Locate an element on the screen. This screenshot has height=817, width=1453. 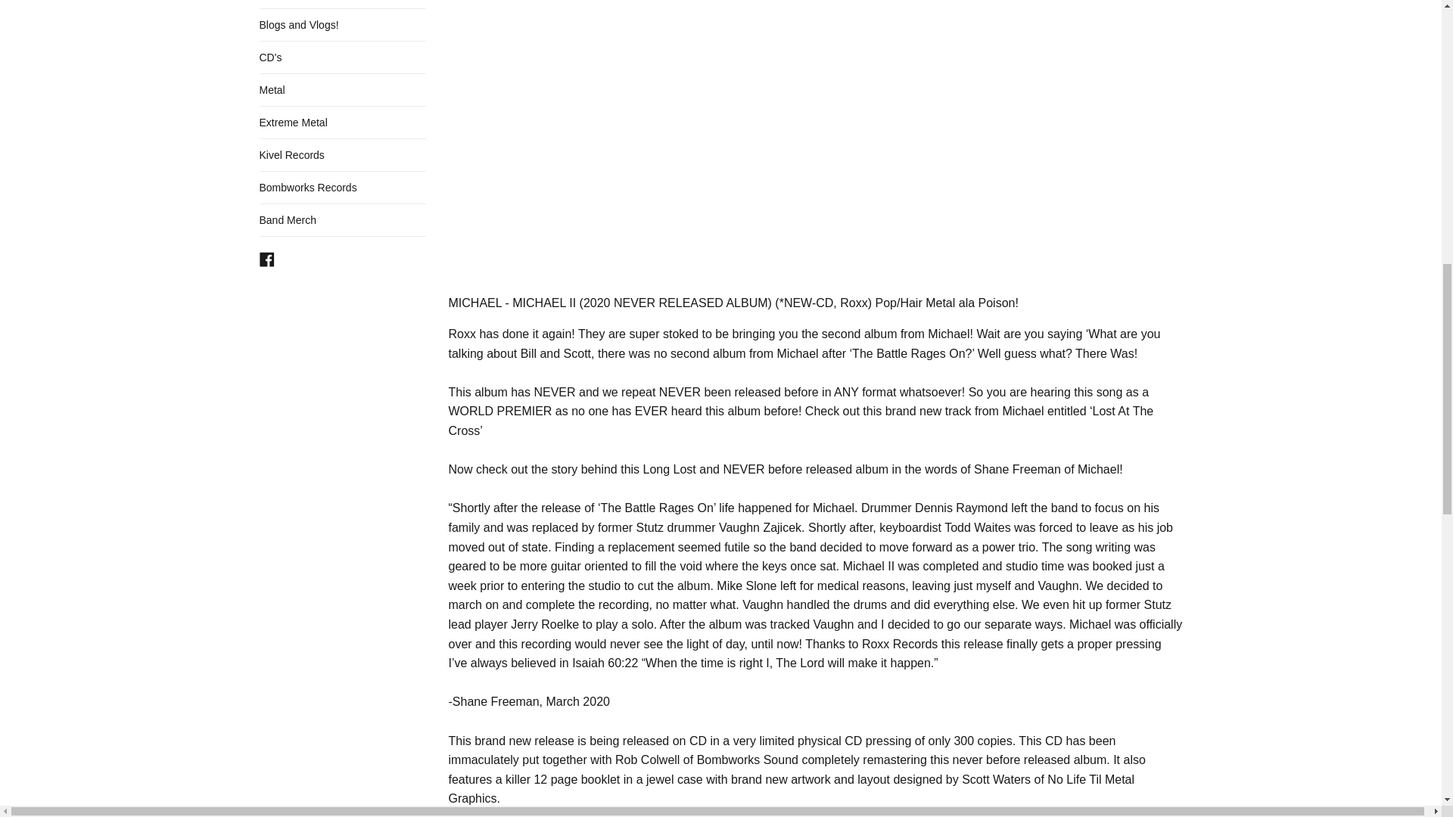
Facebook is located at coordinates (266, 257).